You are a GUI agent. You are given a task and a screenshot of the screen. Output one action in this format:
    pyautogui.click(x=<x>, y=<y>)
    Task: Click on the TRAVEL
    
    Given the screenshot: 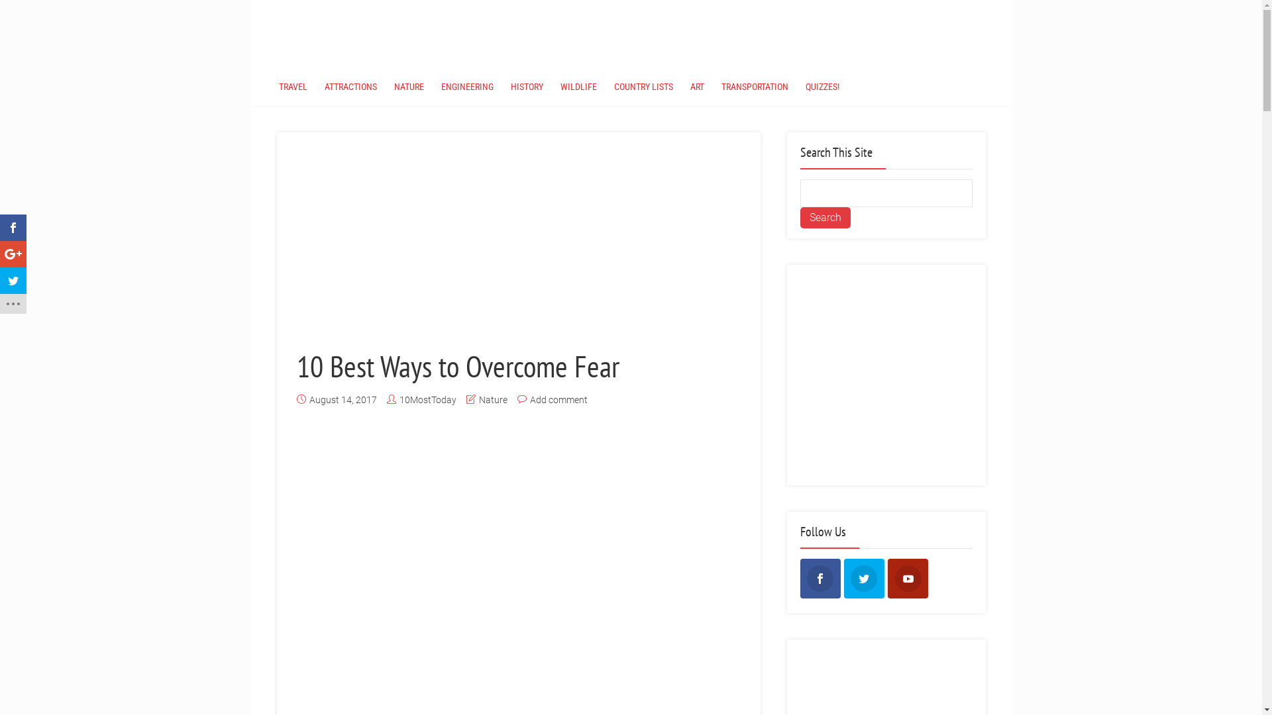 What is the action you would take?
    pyautogui.click(x=293, y=87)
    